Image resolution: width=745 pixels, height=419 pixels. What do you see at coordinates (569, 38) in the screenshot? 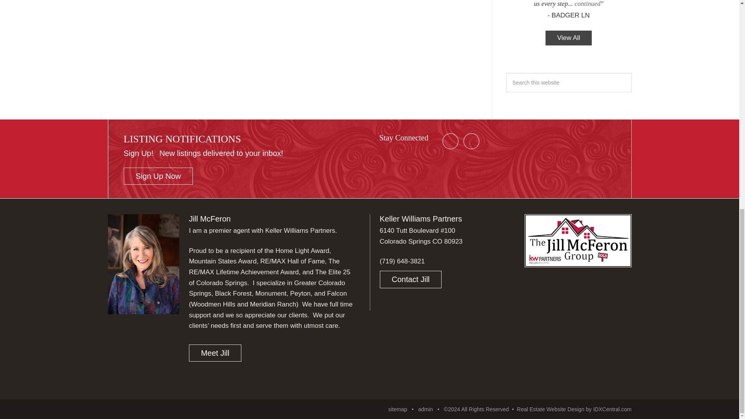
I see `View All` at bounding box center [569, 38].